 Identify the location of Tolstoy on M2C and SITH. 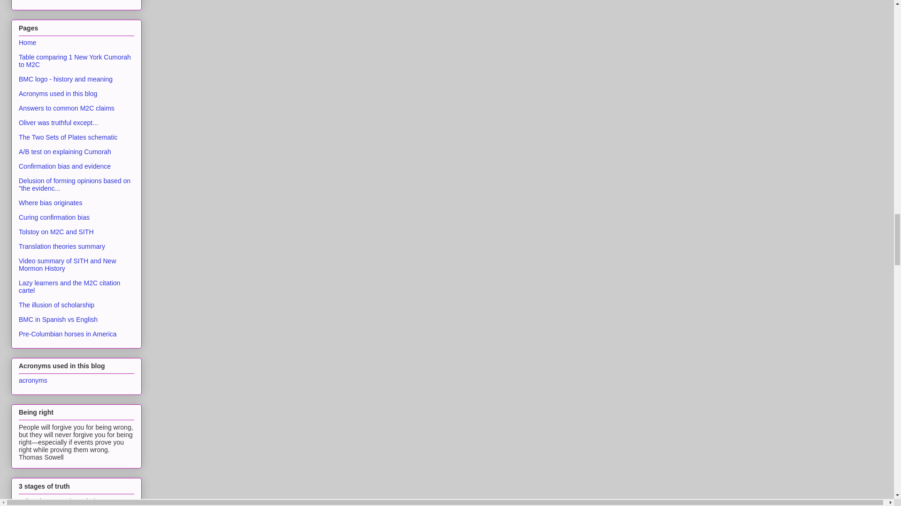
(56, 231).